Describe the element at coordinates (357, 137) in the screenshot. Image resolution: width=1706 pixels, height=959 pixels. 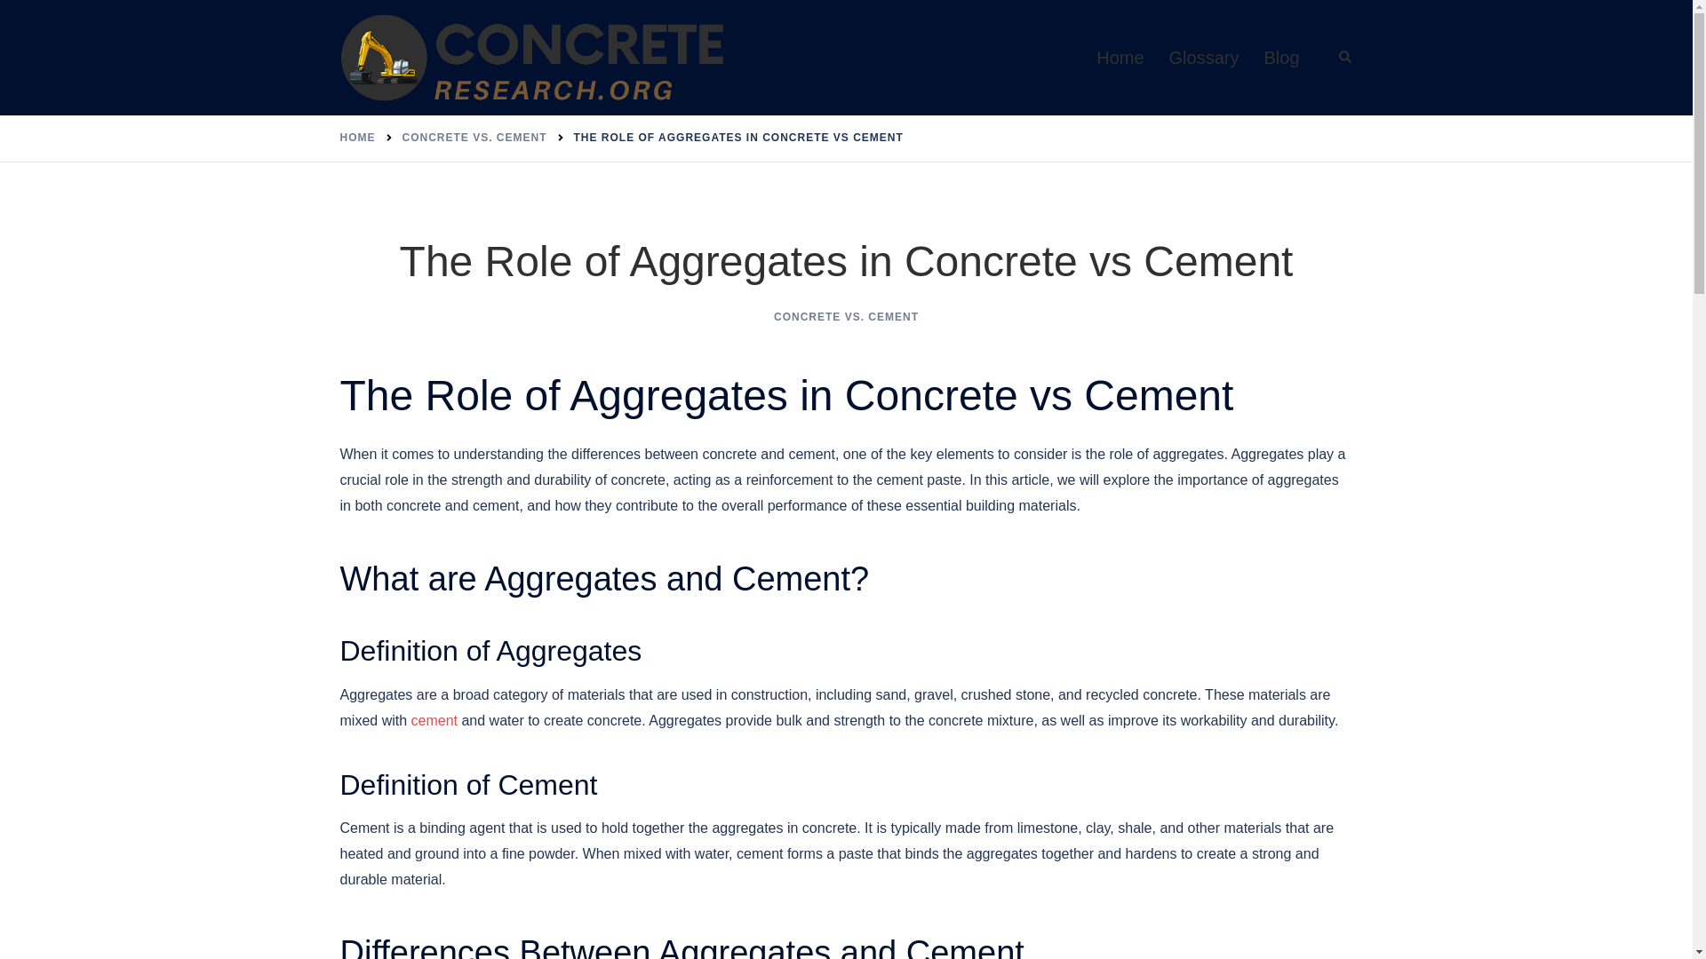
I see `HOME` at that location.